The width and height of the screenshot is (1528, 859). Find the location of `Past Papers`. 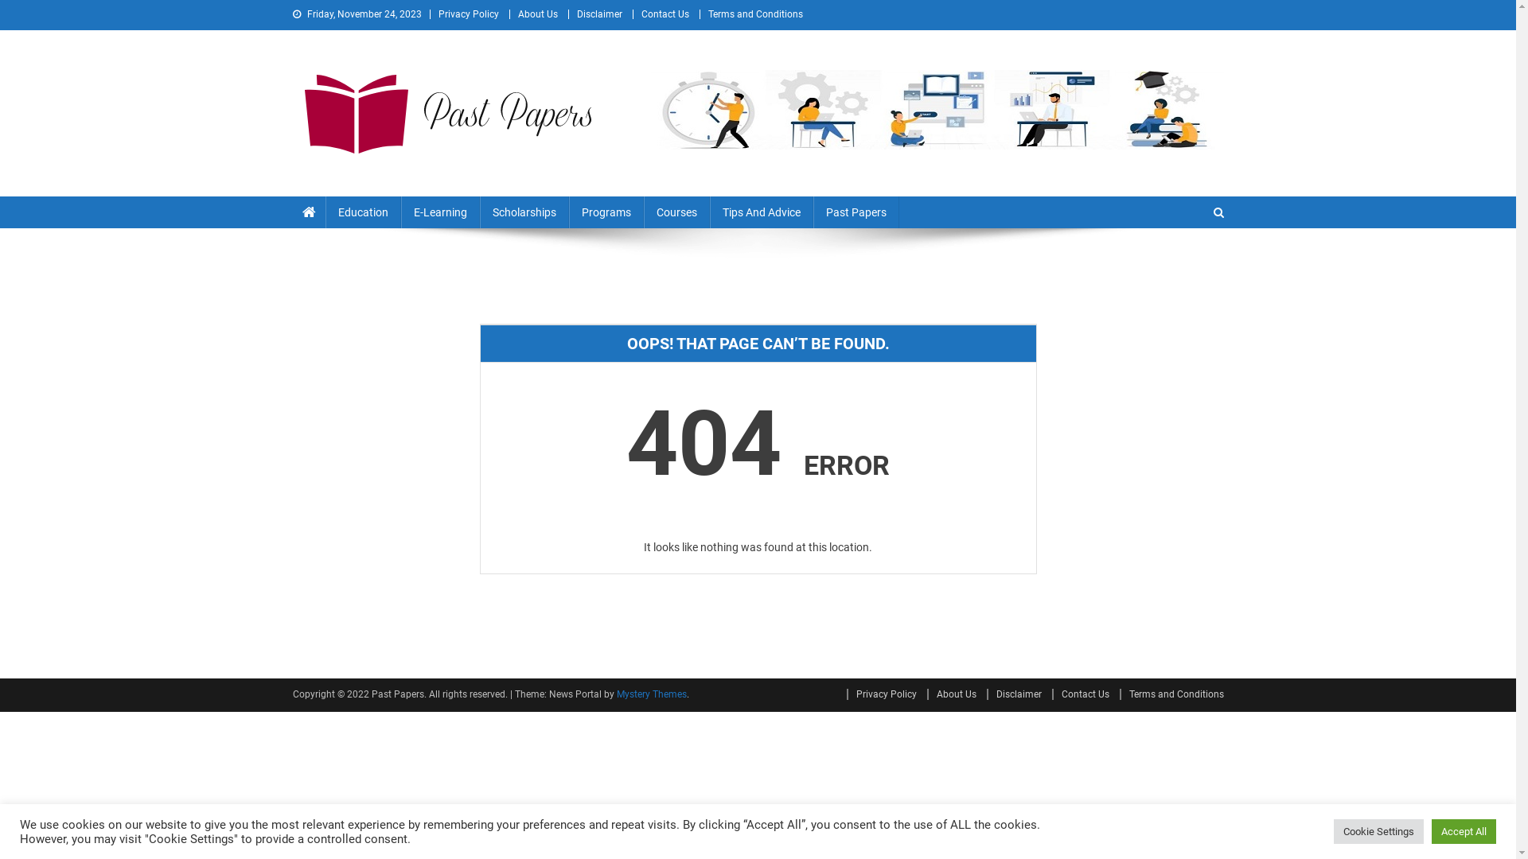

Past Papers is located at coordinates (362, 181).